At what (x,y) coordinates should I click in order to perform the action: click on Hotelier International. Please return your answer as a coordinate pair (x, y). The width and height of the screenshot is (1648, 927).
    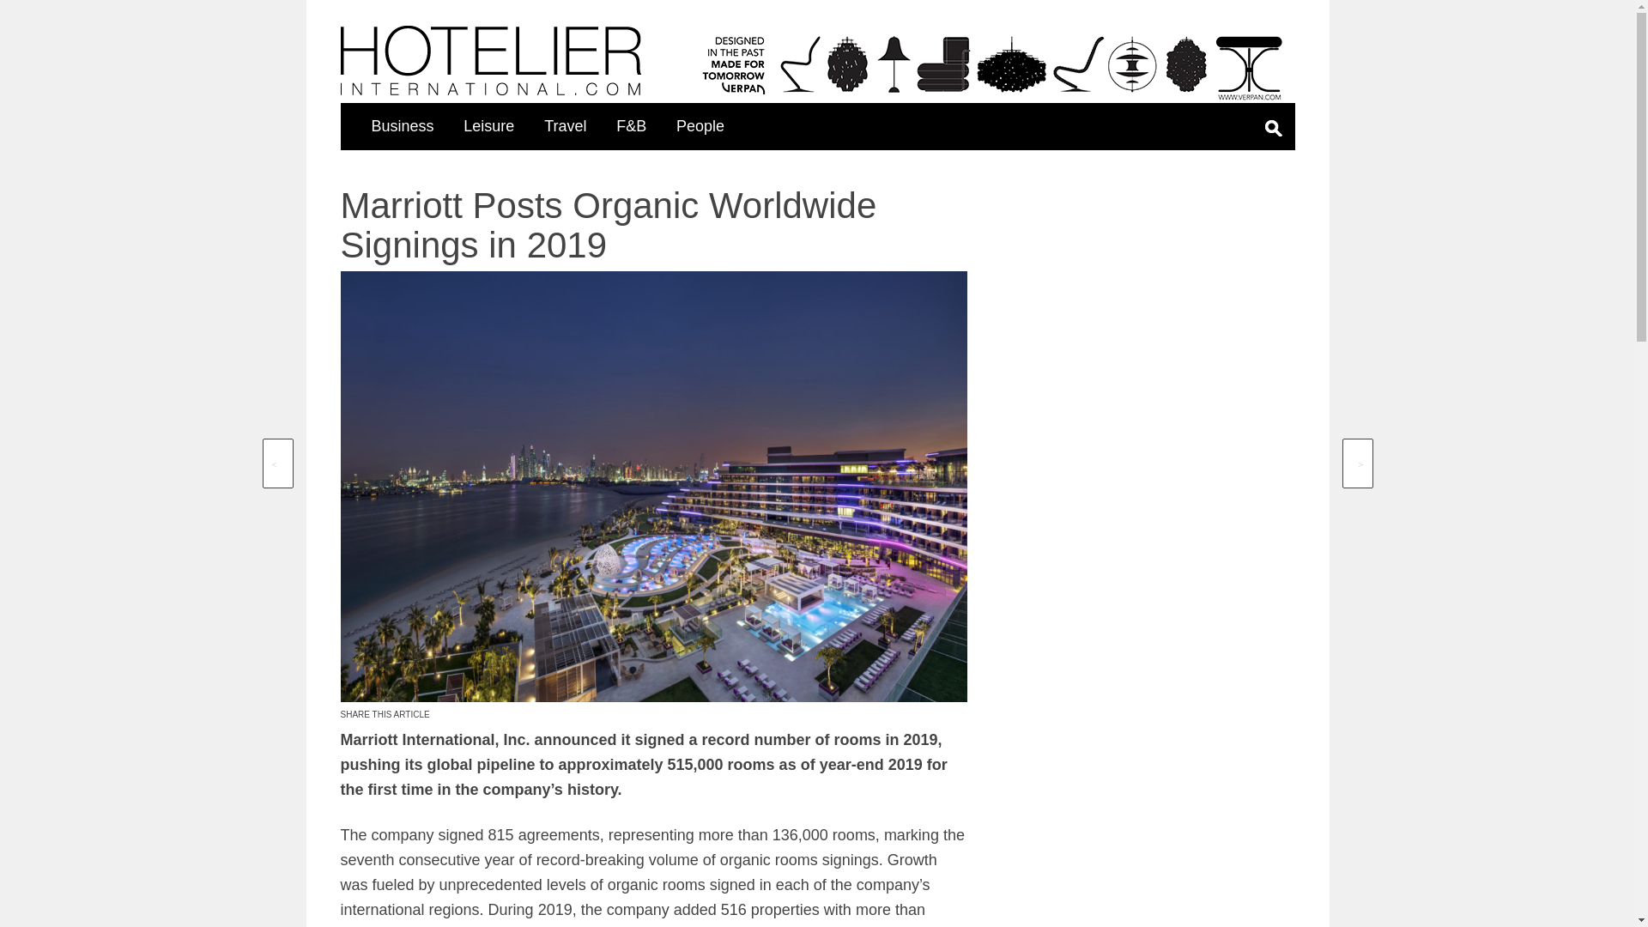
    Looking at the image, I should click on (489, 60).